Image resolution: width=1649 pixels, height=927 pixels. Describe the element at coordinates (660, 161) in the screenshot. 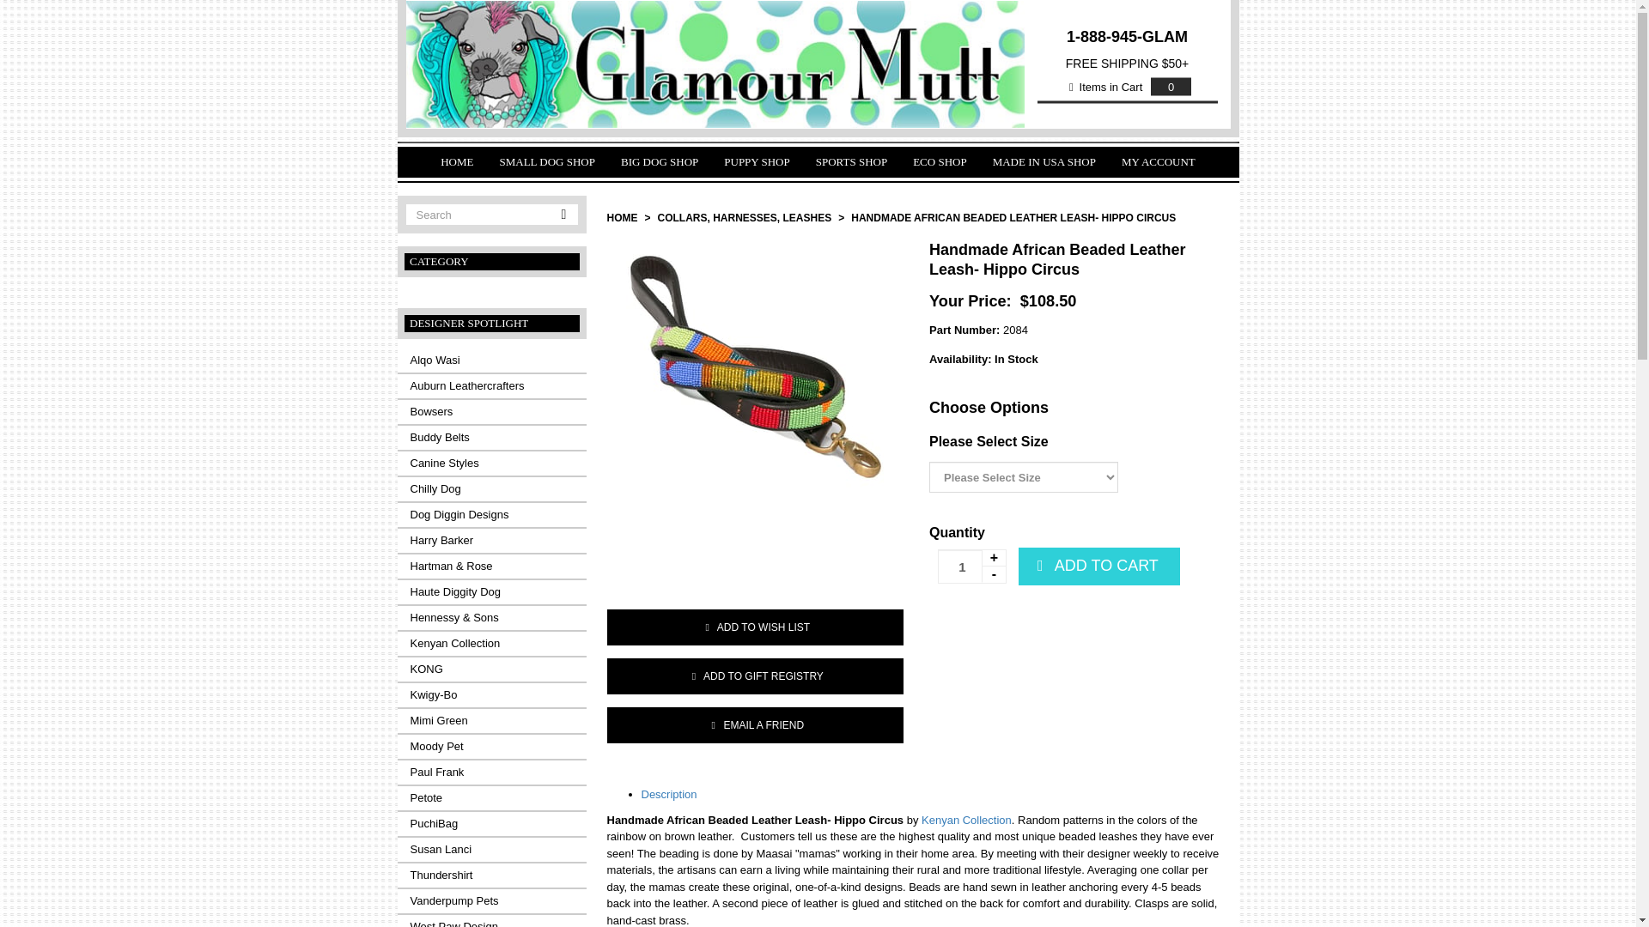

I see `BIG DOG SHOP` at that location.